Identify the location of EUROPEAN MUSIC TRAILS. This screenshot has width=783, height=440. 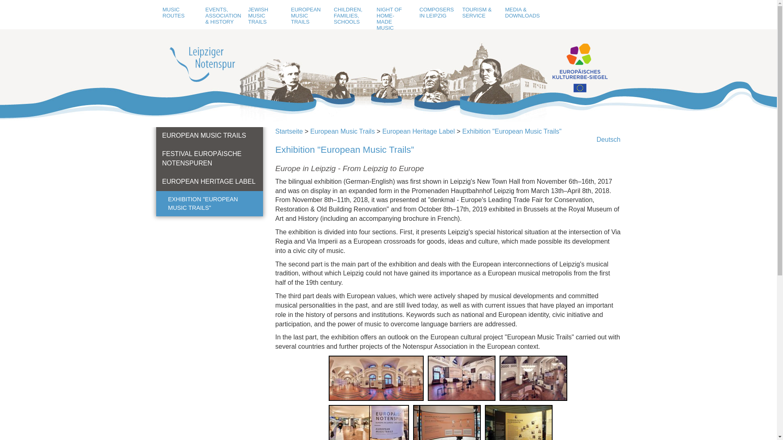
(306, 15).